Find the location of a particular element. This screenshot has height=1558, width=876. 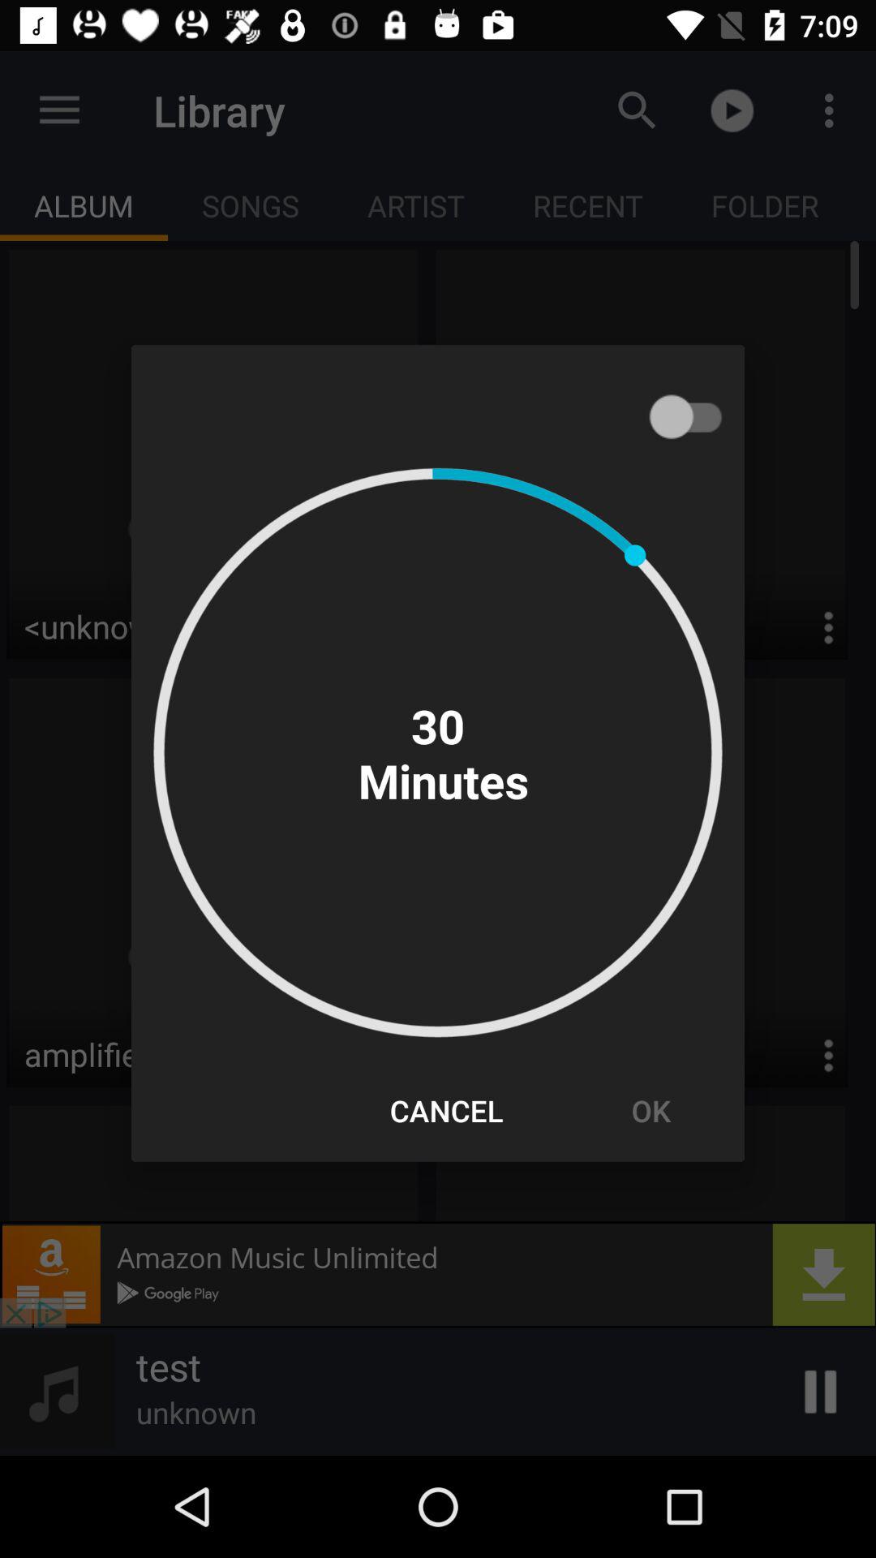

choose the icon next to ok icon is located at coordinates (446, 1110).